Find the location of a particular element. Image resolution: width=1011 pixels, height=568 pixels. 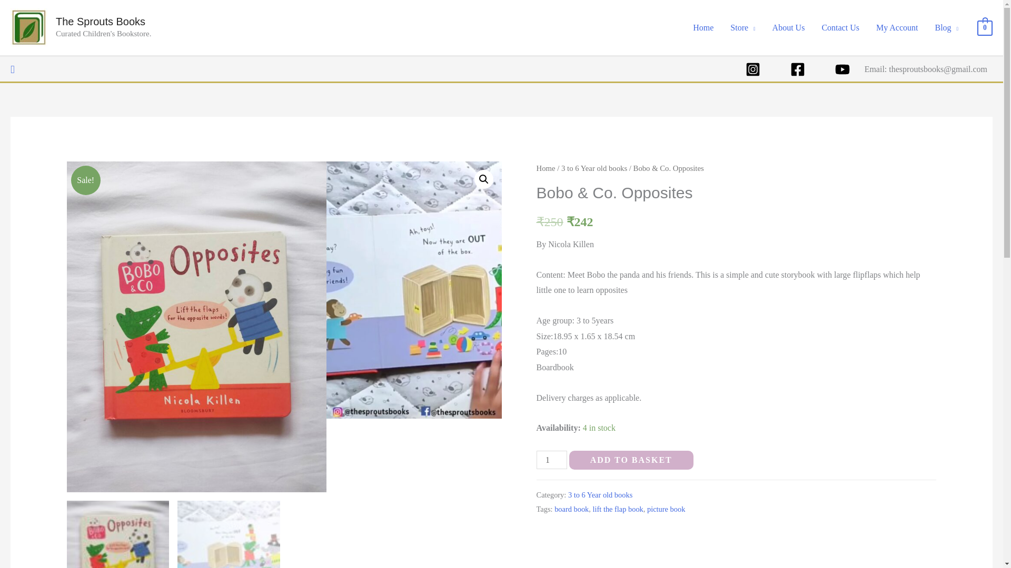

The Sprouts Books is located at coordinates (100, 21).